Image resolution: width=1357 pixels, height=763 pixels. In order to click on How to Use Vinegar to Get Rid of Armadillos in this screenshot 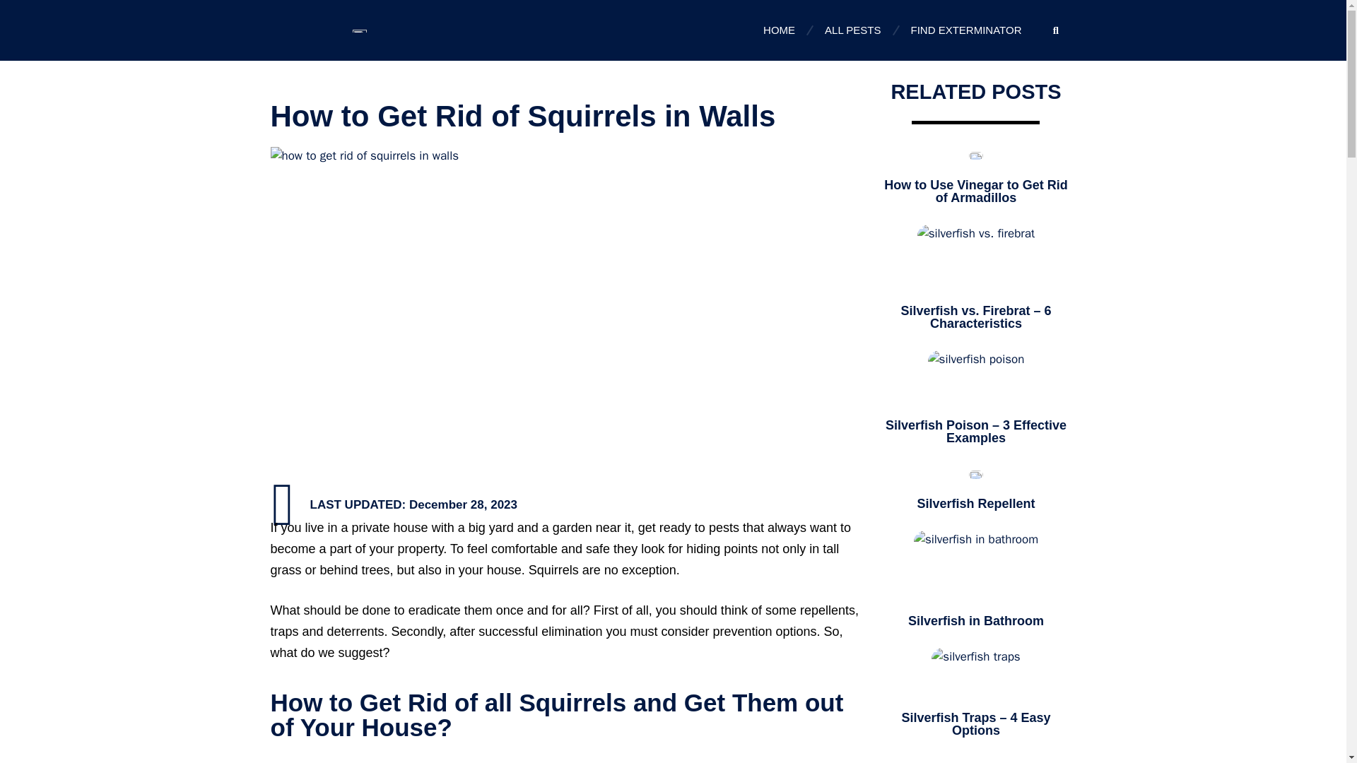, I will do `click(976, 191)`.